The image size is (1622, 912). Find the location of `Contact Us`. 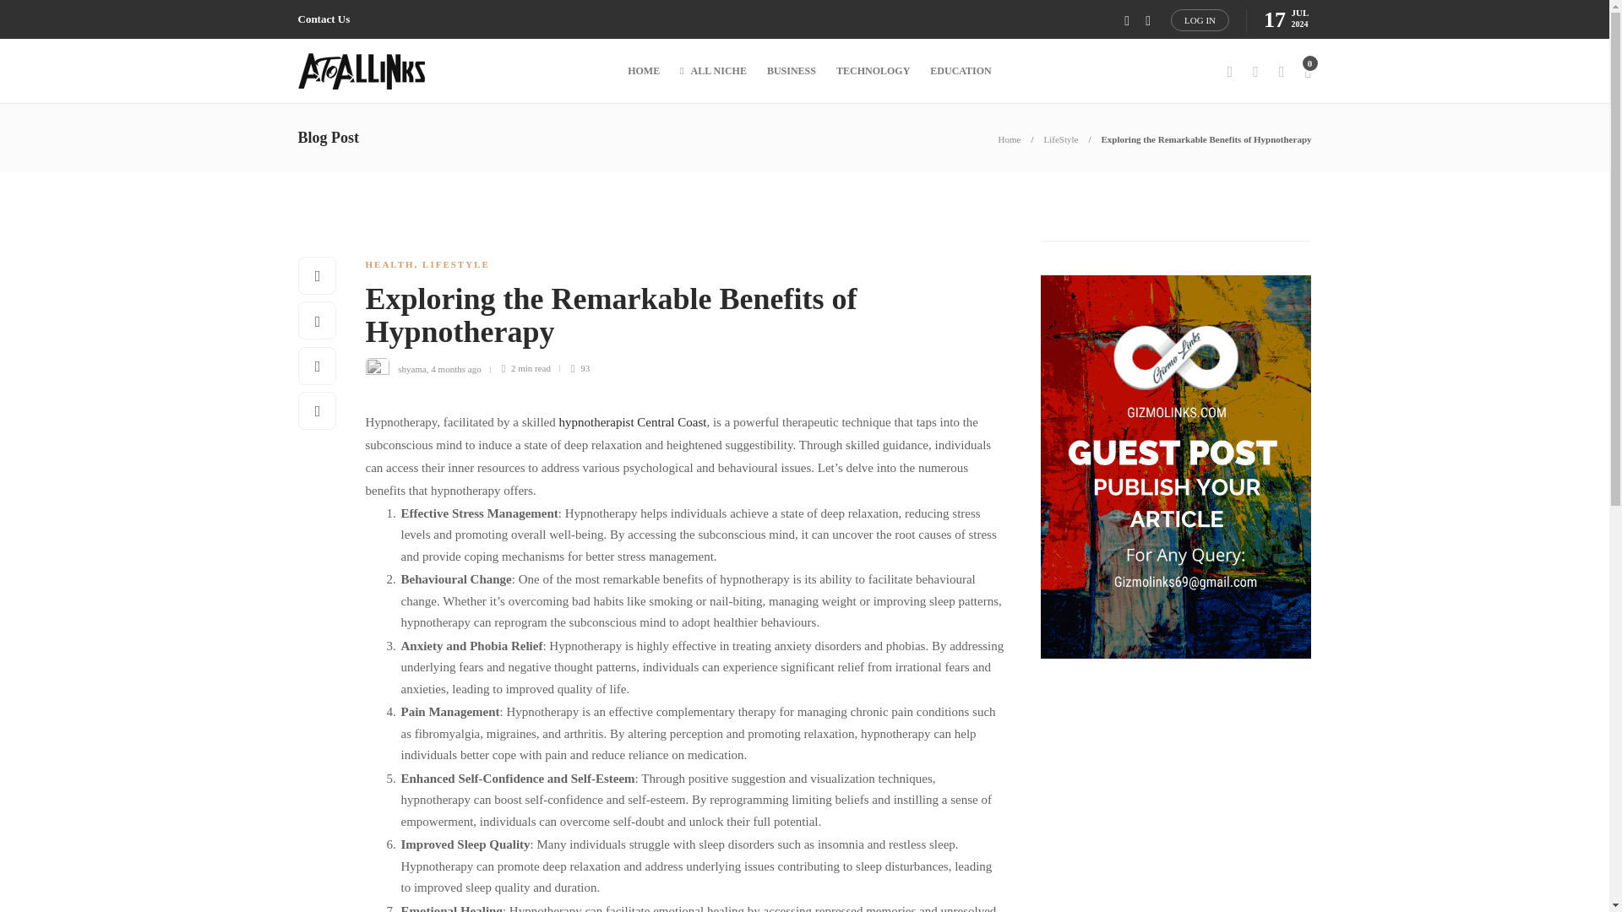

Contact Us is located at coordinates (323, 19).